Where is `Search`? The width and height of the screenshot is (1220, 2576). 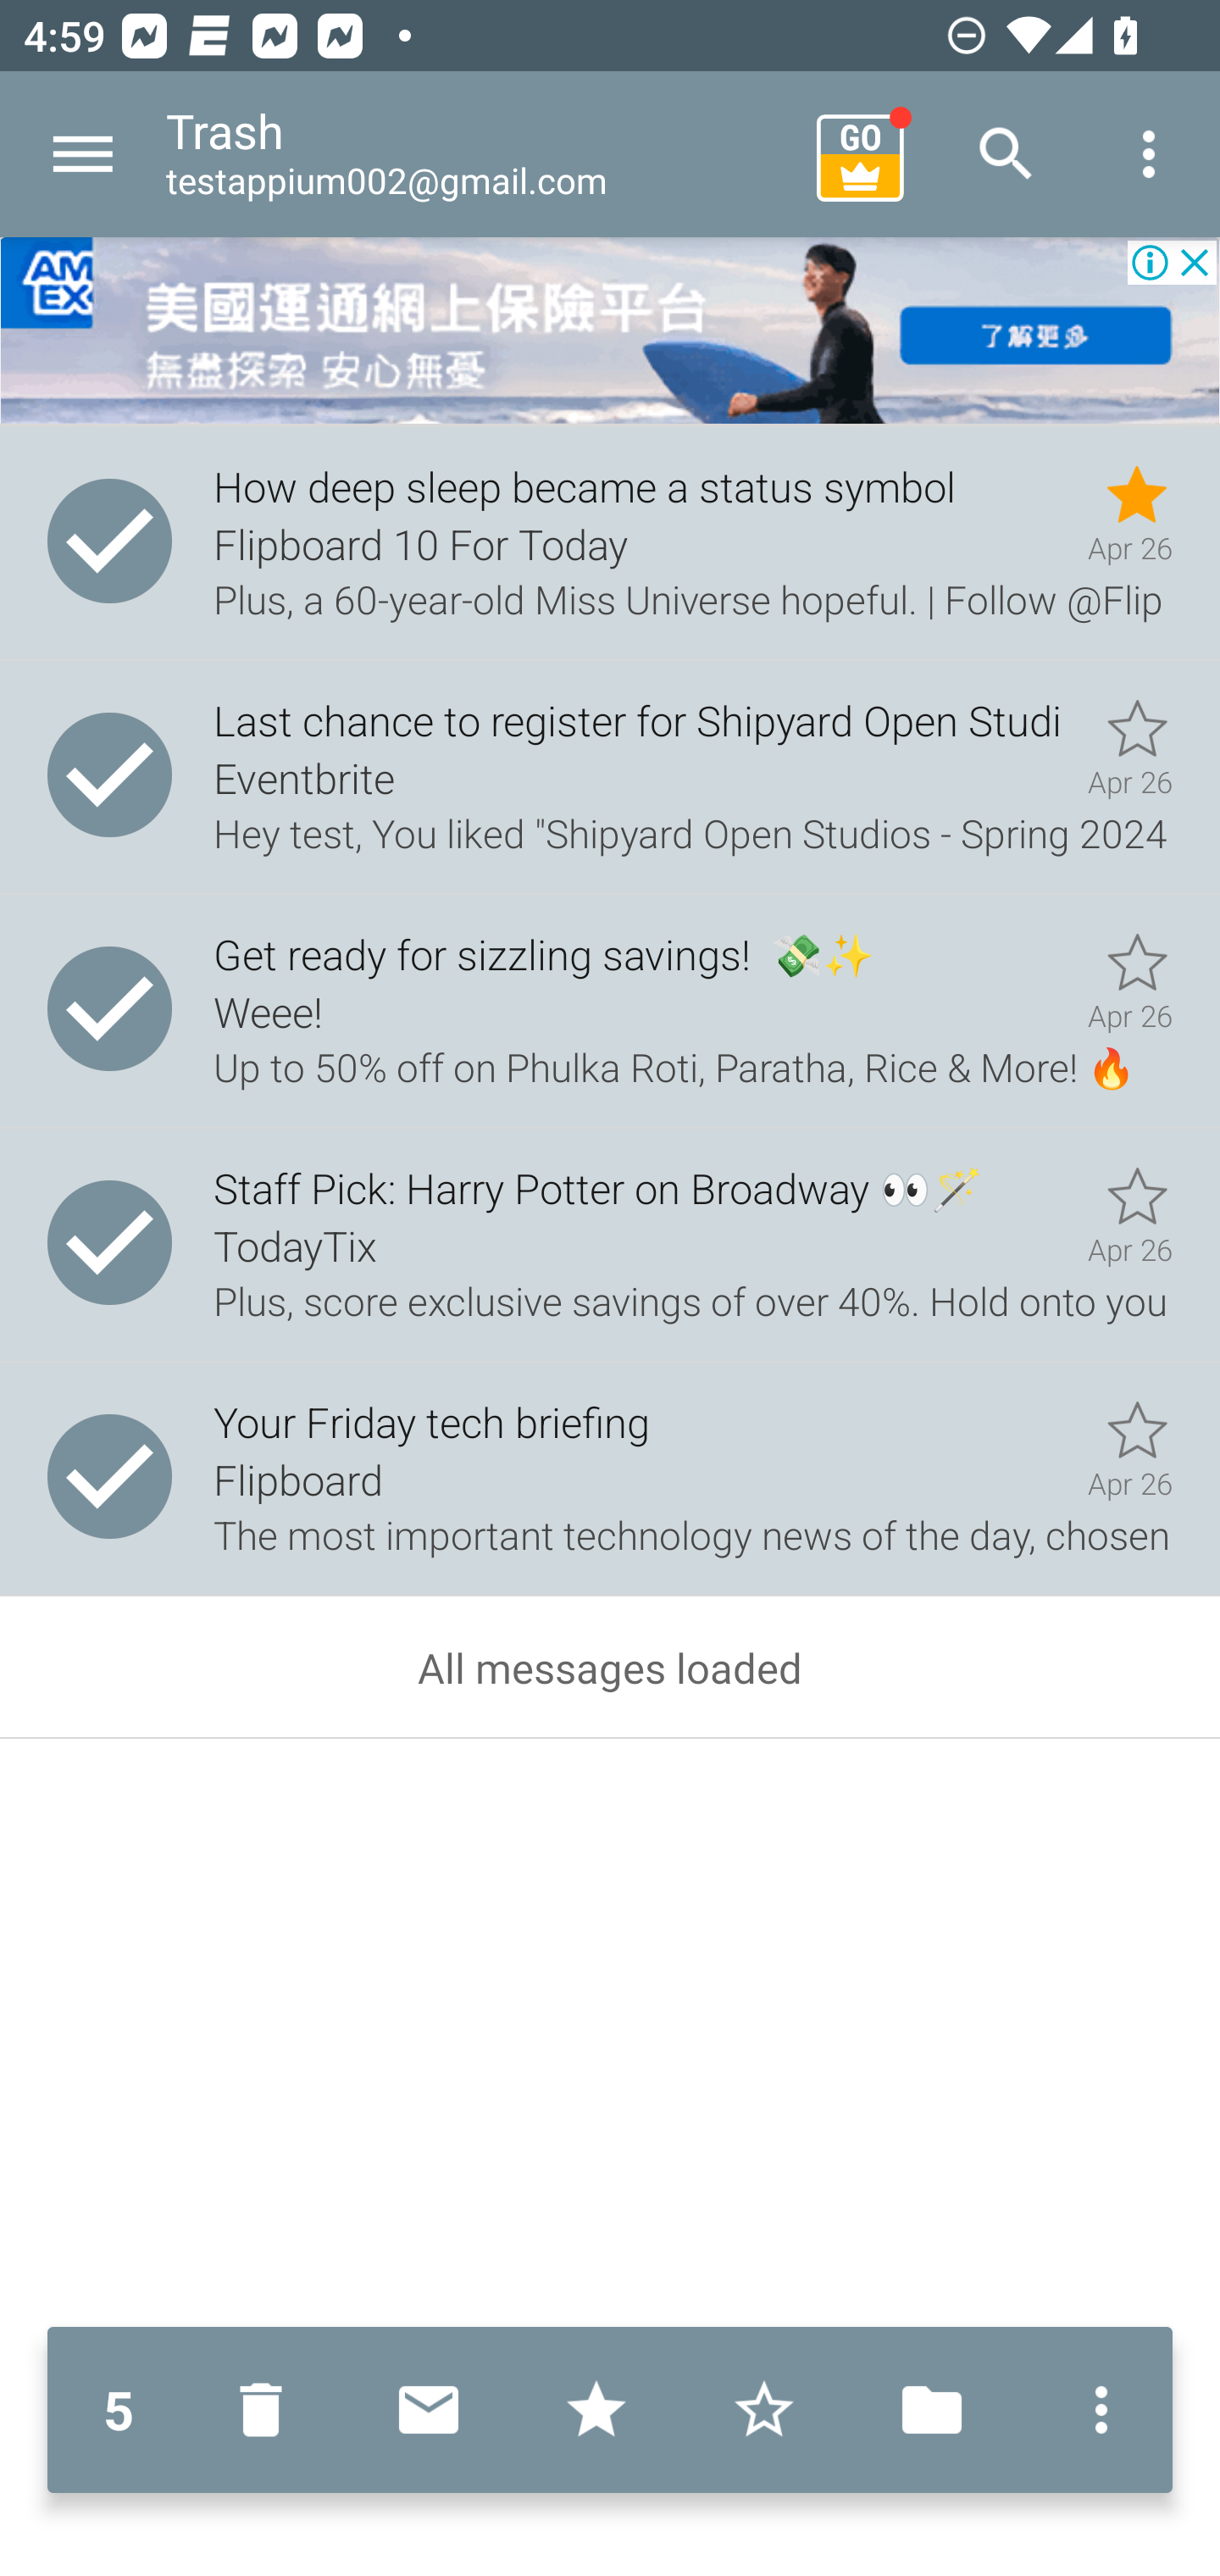
Search is located at coordinates (1006, 154).